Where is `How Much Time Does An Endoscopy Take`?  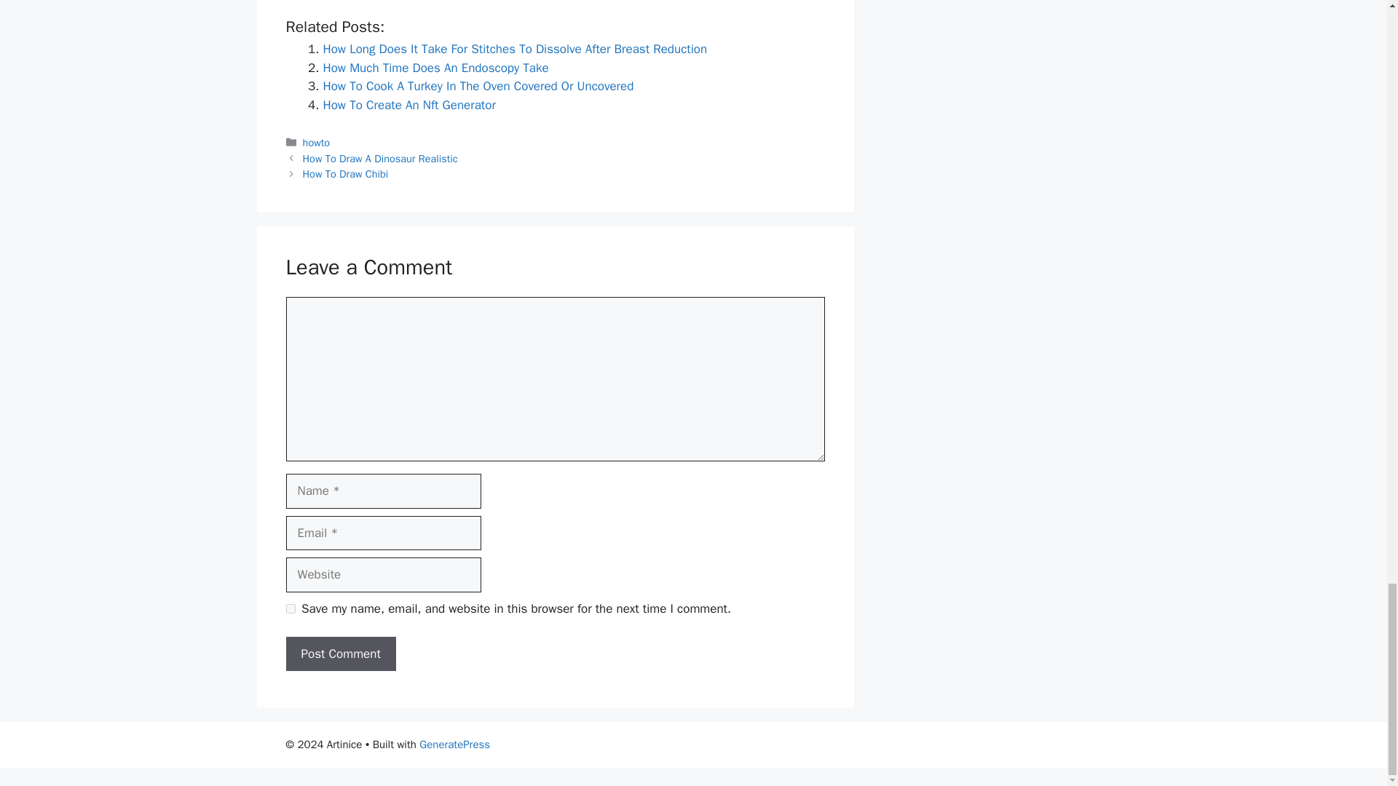 How Much Time Does An Endoscopy Take is located at coordinates (435, 68).